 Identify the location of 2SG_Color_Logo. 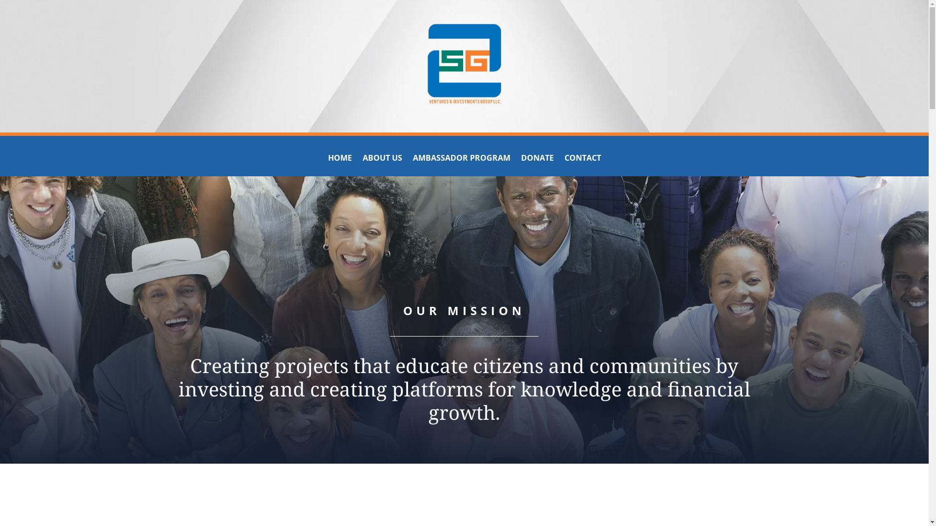
(464, 63).